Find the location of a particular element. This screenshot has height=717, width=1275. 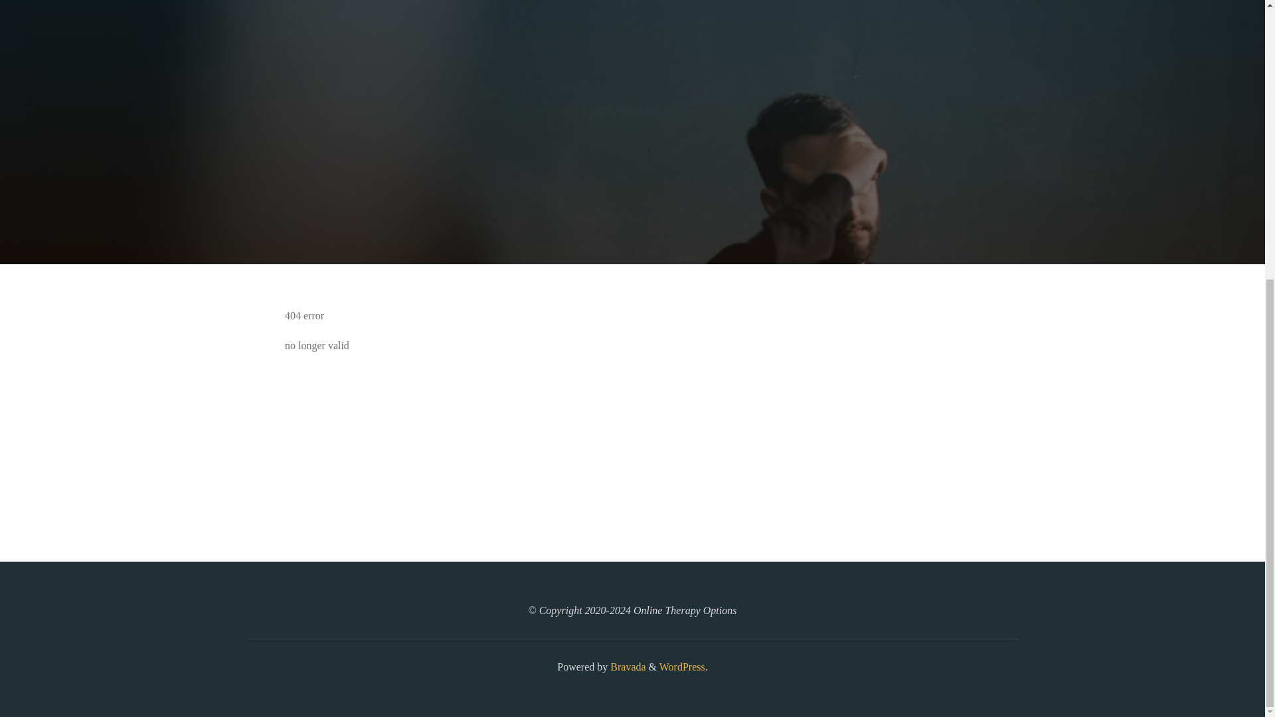

Read more is located at coordinates (632, 182).